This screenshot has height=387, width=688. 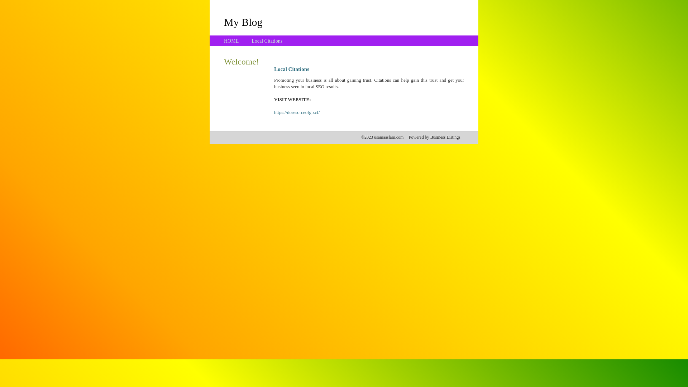 I want to click on https://doresorceofgp.cf/, so click(x=297, y=113).